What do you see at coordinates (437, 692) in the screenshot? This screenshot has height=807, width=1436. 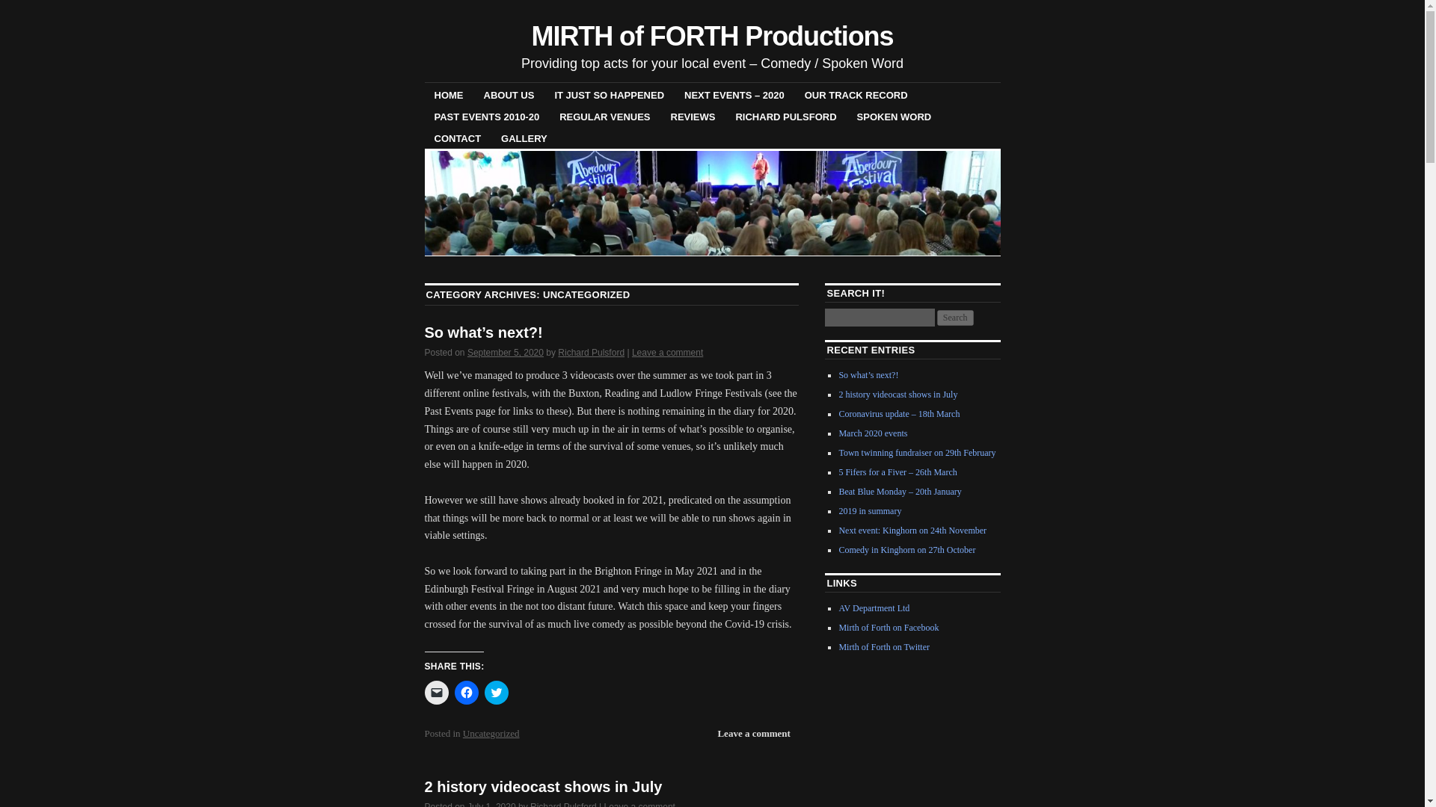 I see `Click to email a link to a friend` at bounding box center [437, 692].